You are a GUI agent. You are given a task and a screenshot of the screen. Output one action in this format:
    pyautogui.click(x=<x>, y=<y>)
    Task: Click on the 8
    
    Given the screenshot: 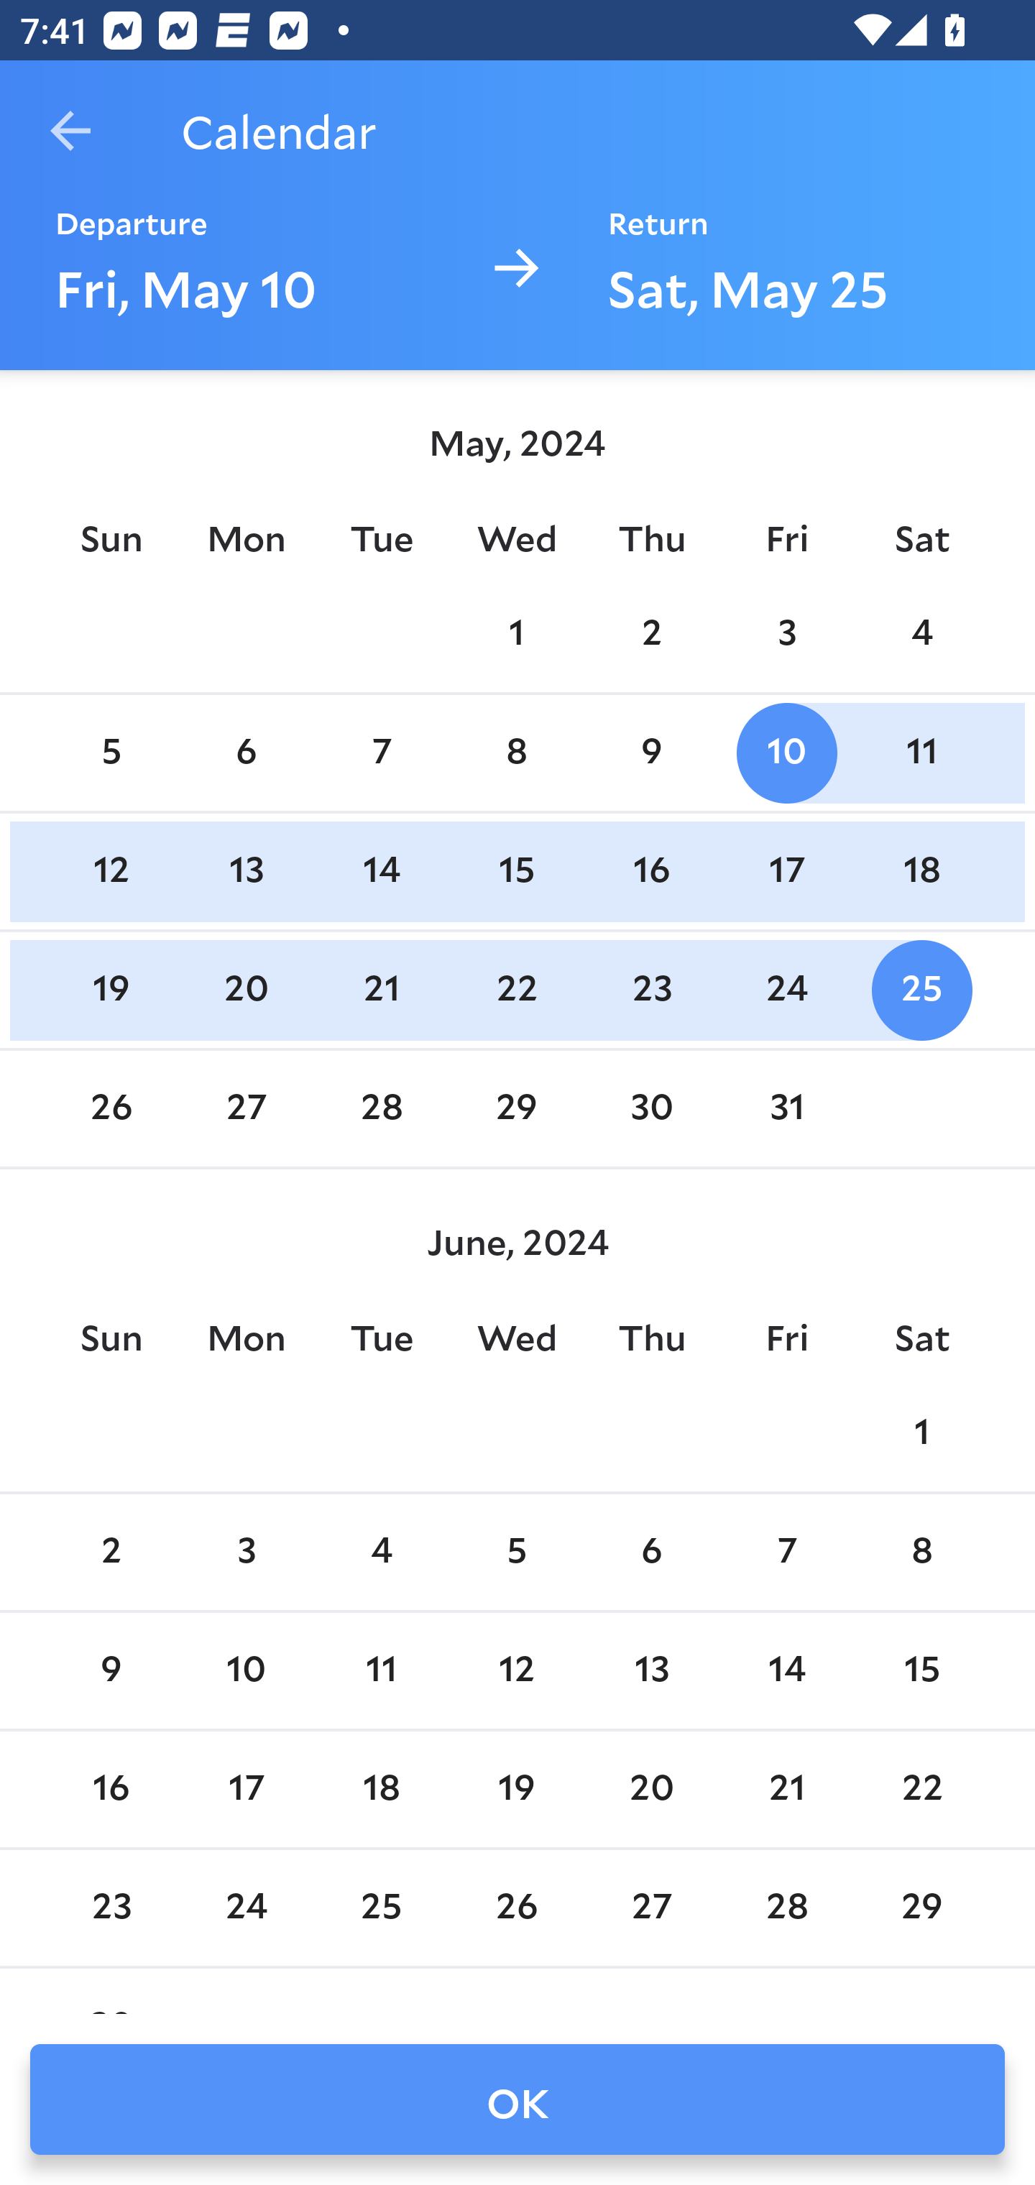 What is the action you would take?
    pyautogui.click(x=517, y=753)
    